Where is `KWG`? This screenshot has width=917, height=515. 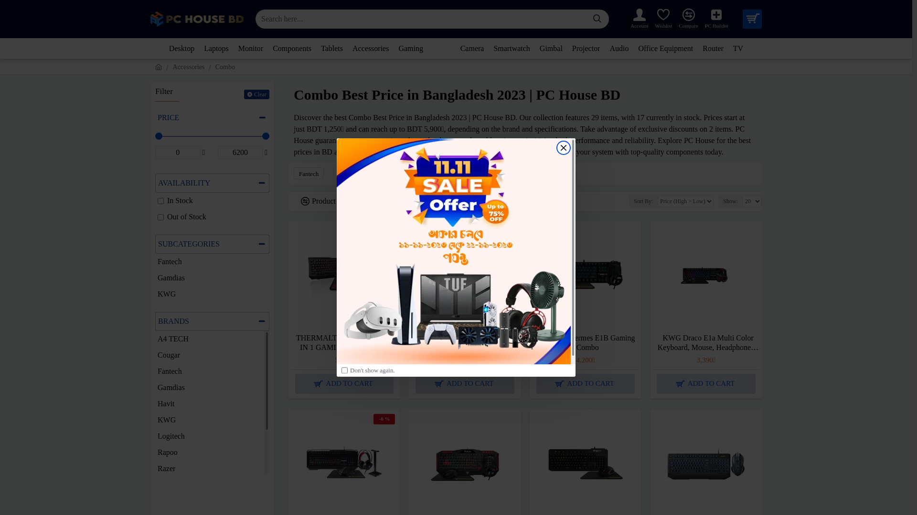
KWG is located at coordinates (388, 174).